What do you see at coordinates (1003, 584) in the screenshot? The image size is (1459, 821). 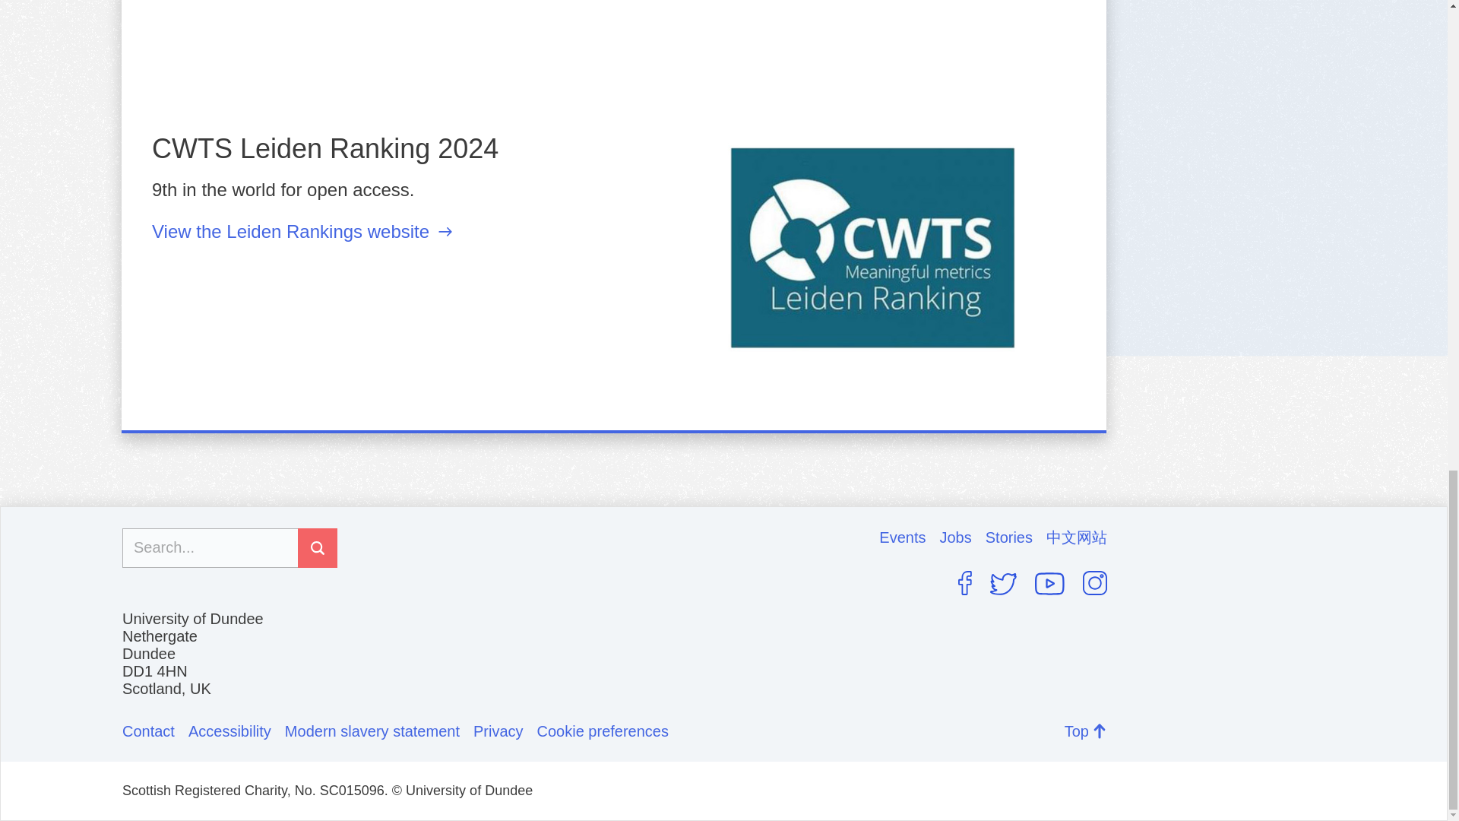 I see `Twitter` at bounding box center [1003, 584].